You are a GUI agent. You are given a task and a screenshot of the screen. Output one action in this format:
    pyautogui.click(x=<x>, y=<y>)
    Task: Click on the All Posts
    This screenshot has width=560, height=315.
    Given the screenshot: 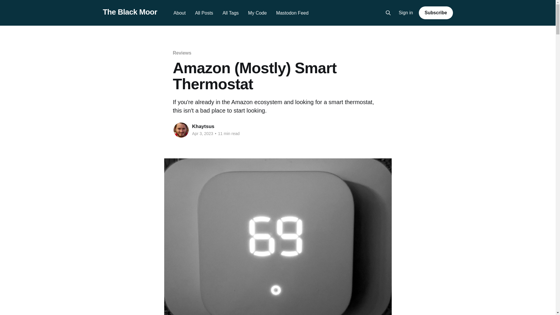 What is the action you would take?
    pyautogui.click(x=204, y=13)
    